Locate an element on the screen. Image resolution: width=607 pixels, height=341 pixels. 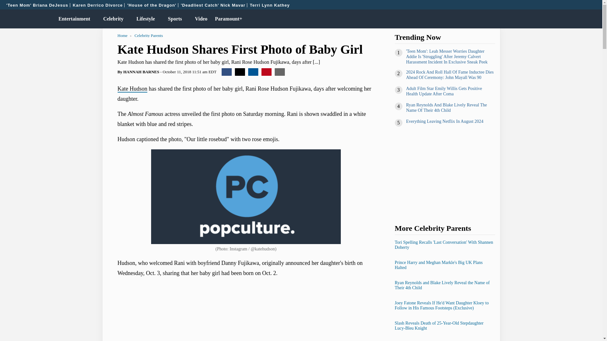
'Deadliest Catch' Nick Mavar is located at coordinates (213, 5).